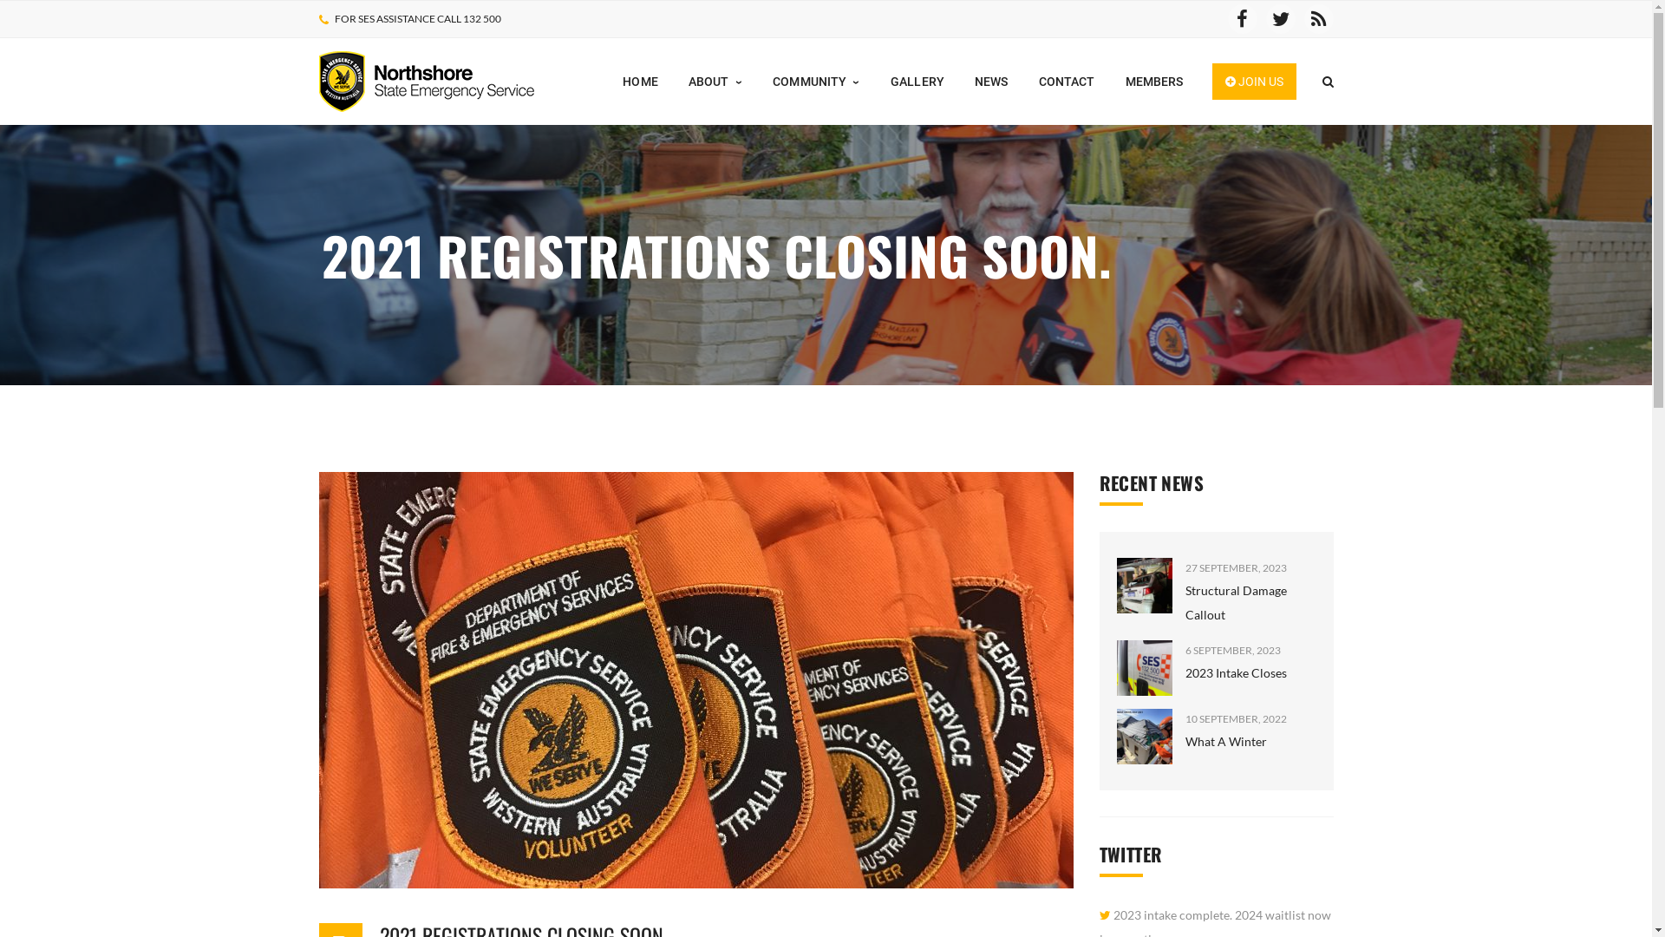  What do you see at coordinates (1145, 586) in the screenshot?
I see `Structural Damage Callout` at bounding box center [1145, 586].